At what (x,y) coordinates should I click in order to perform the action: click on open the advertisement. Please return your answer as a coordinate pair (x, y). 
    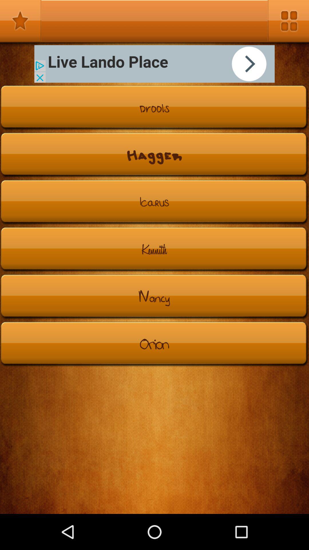
    Looking at the image, I should click on (154, 64).